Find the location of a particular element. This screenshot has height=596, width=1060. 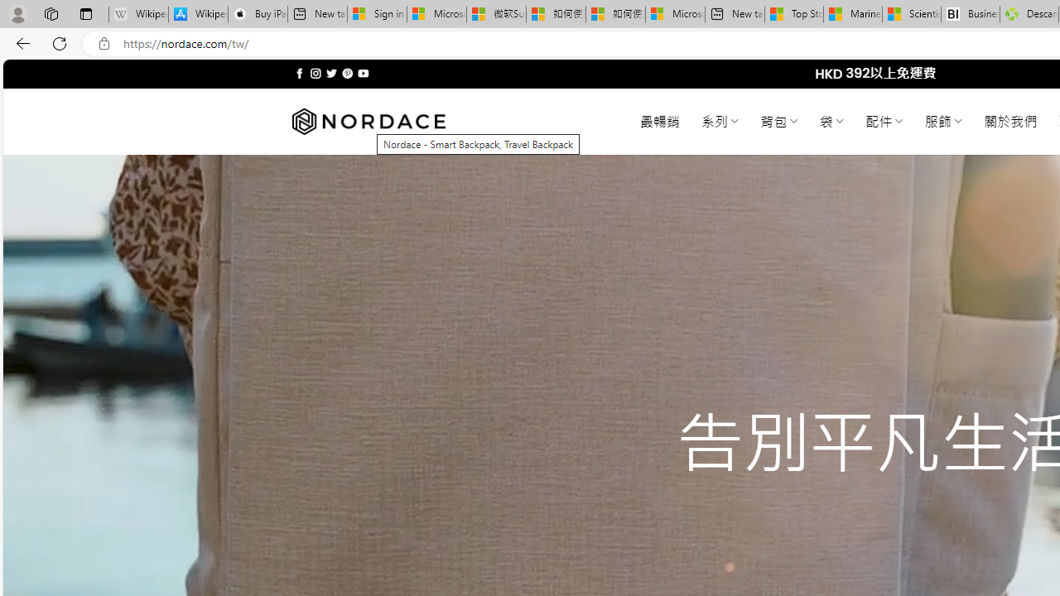

Follow on Facebook is located at coordinates (300, 73).